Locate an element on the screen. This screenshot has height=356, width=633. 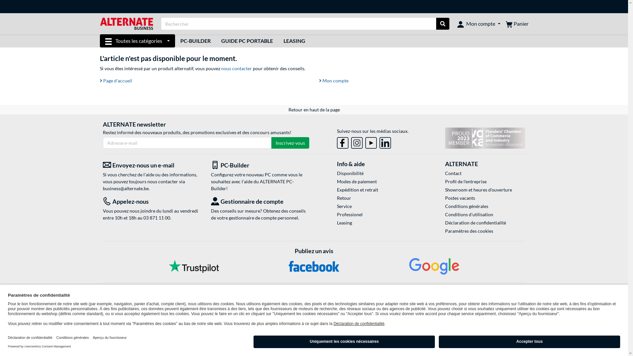
Linkedin is located at coordinates (385, 142).